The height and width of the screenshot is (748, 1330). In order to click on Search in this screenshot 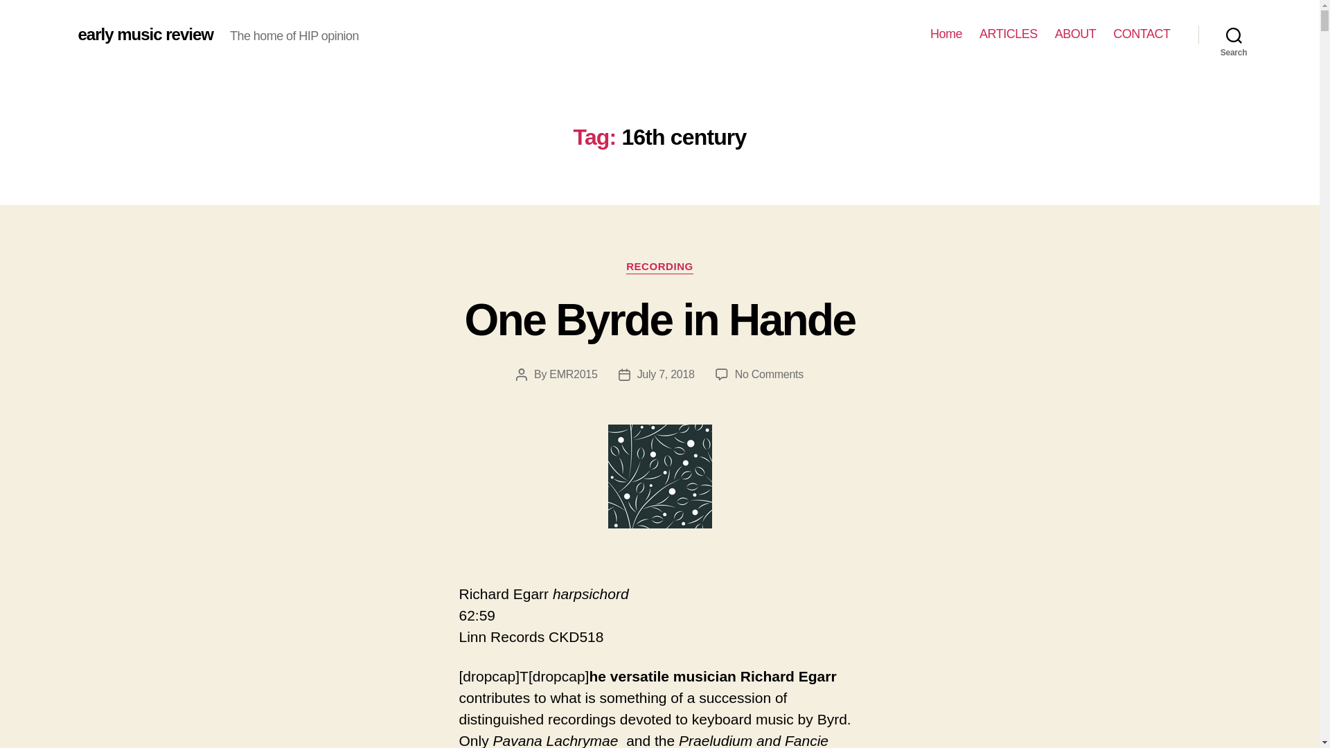, I will do `click(1234, 35)`.